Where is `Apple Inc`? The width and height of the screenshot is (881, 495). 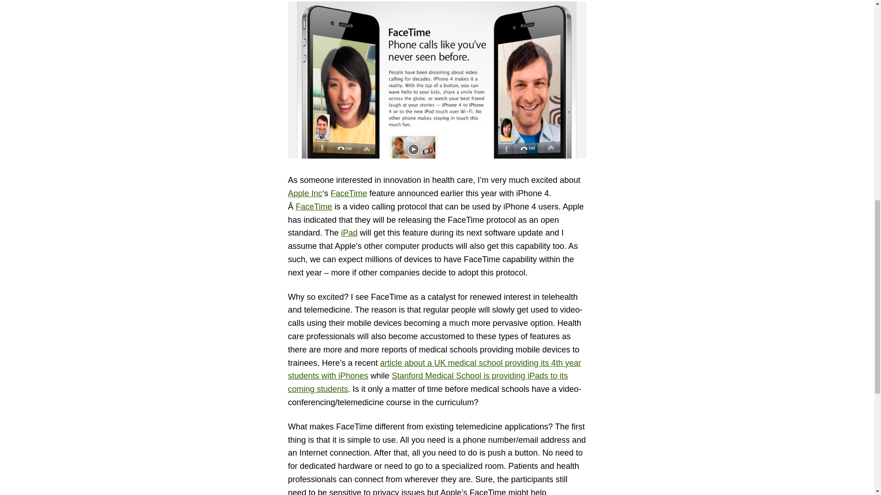
Apple Inc is located at coordinates (305, 193).